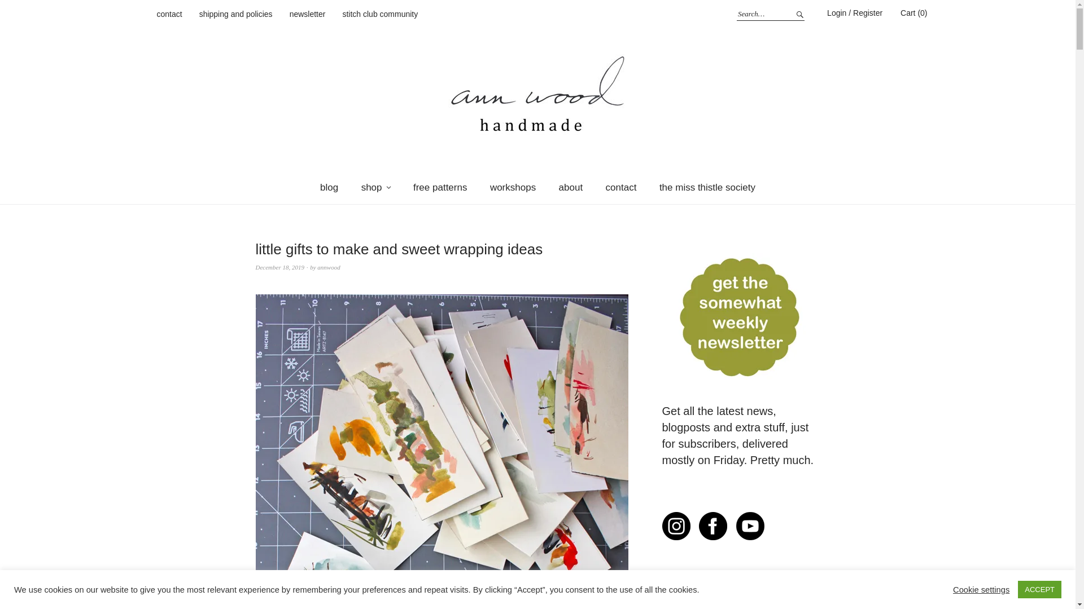 The height and width of the screenshot is (609, 1084). Describe the element at coordinates (329, 267) in the screenshot. I see `All posts by annwood` at that location.